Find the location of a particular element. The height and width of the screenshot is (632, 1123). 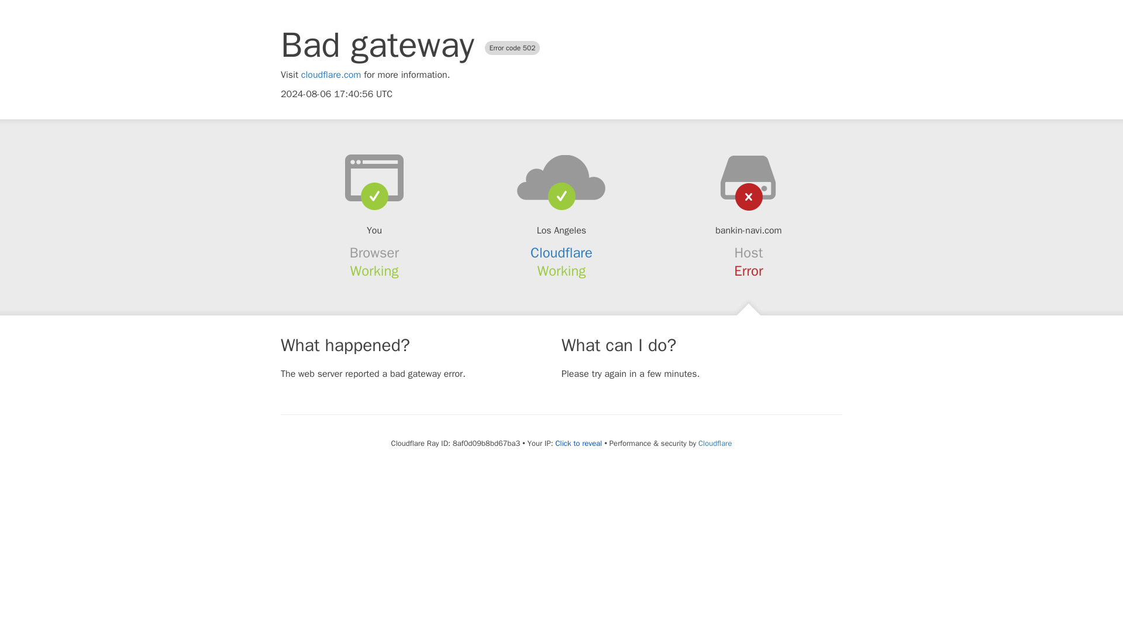

Click to reveal is located at coordinates (579, 444).